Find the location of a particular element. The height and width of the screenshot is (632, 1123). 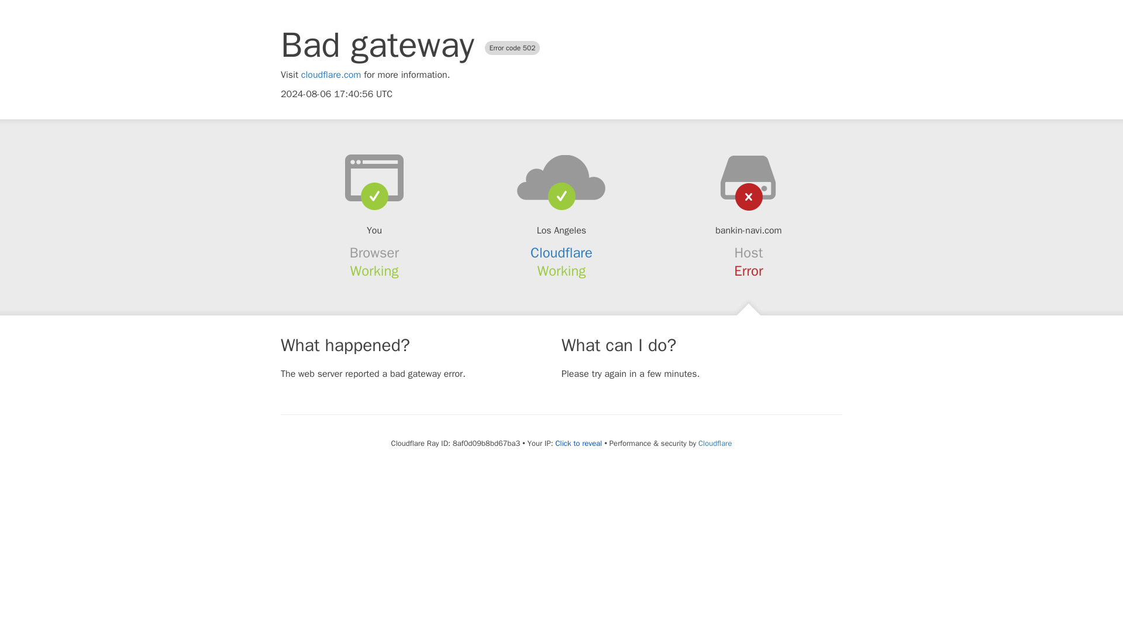

Click to reveal is located at coordinates (579, 444).